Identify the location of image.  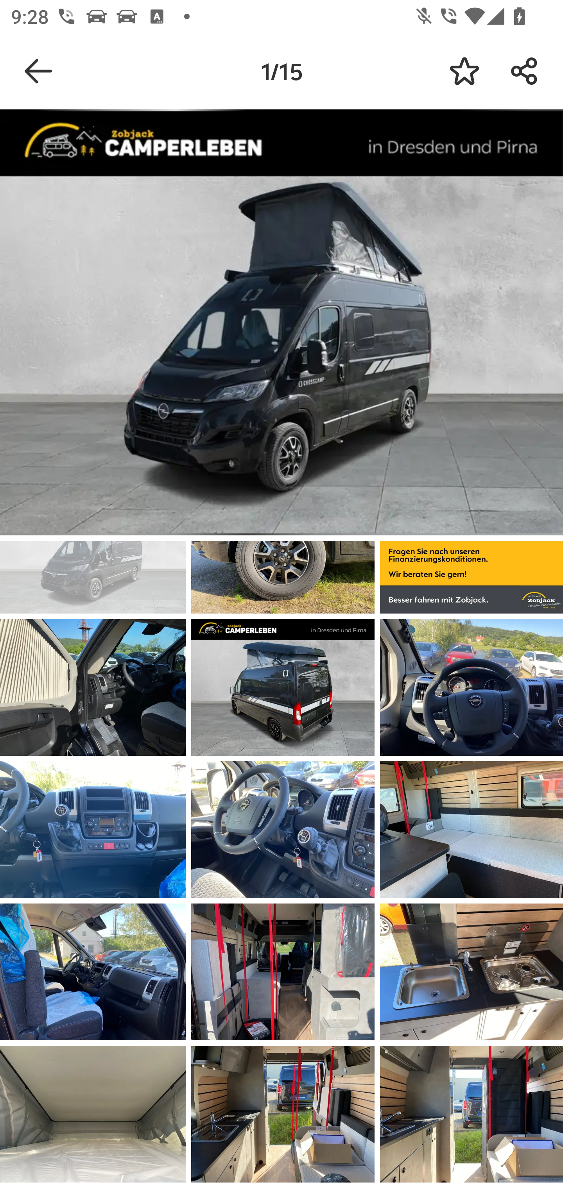
(93, 830).